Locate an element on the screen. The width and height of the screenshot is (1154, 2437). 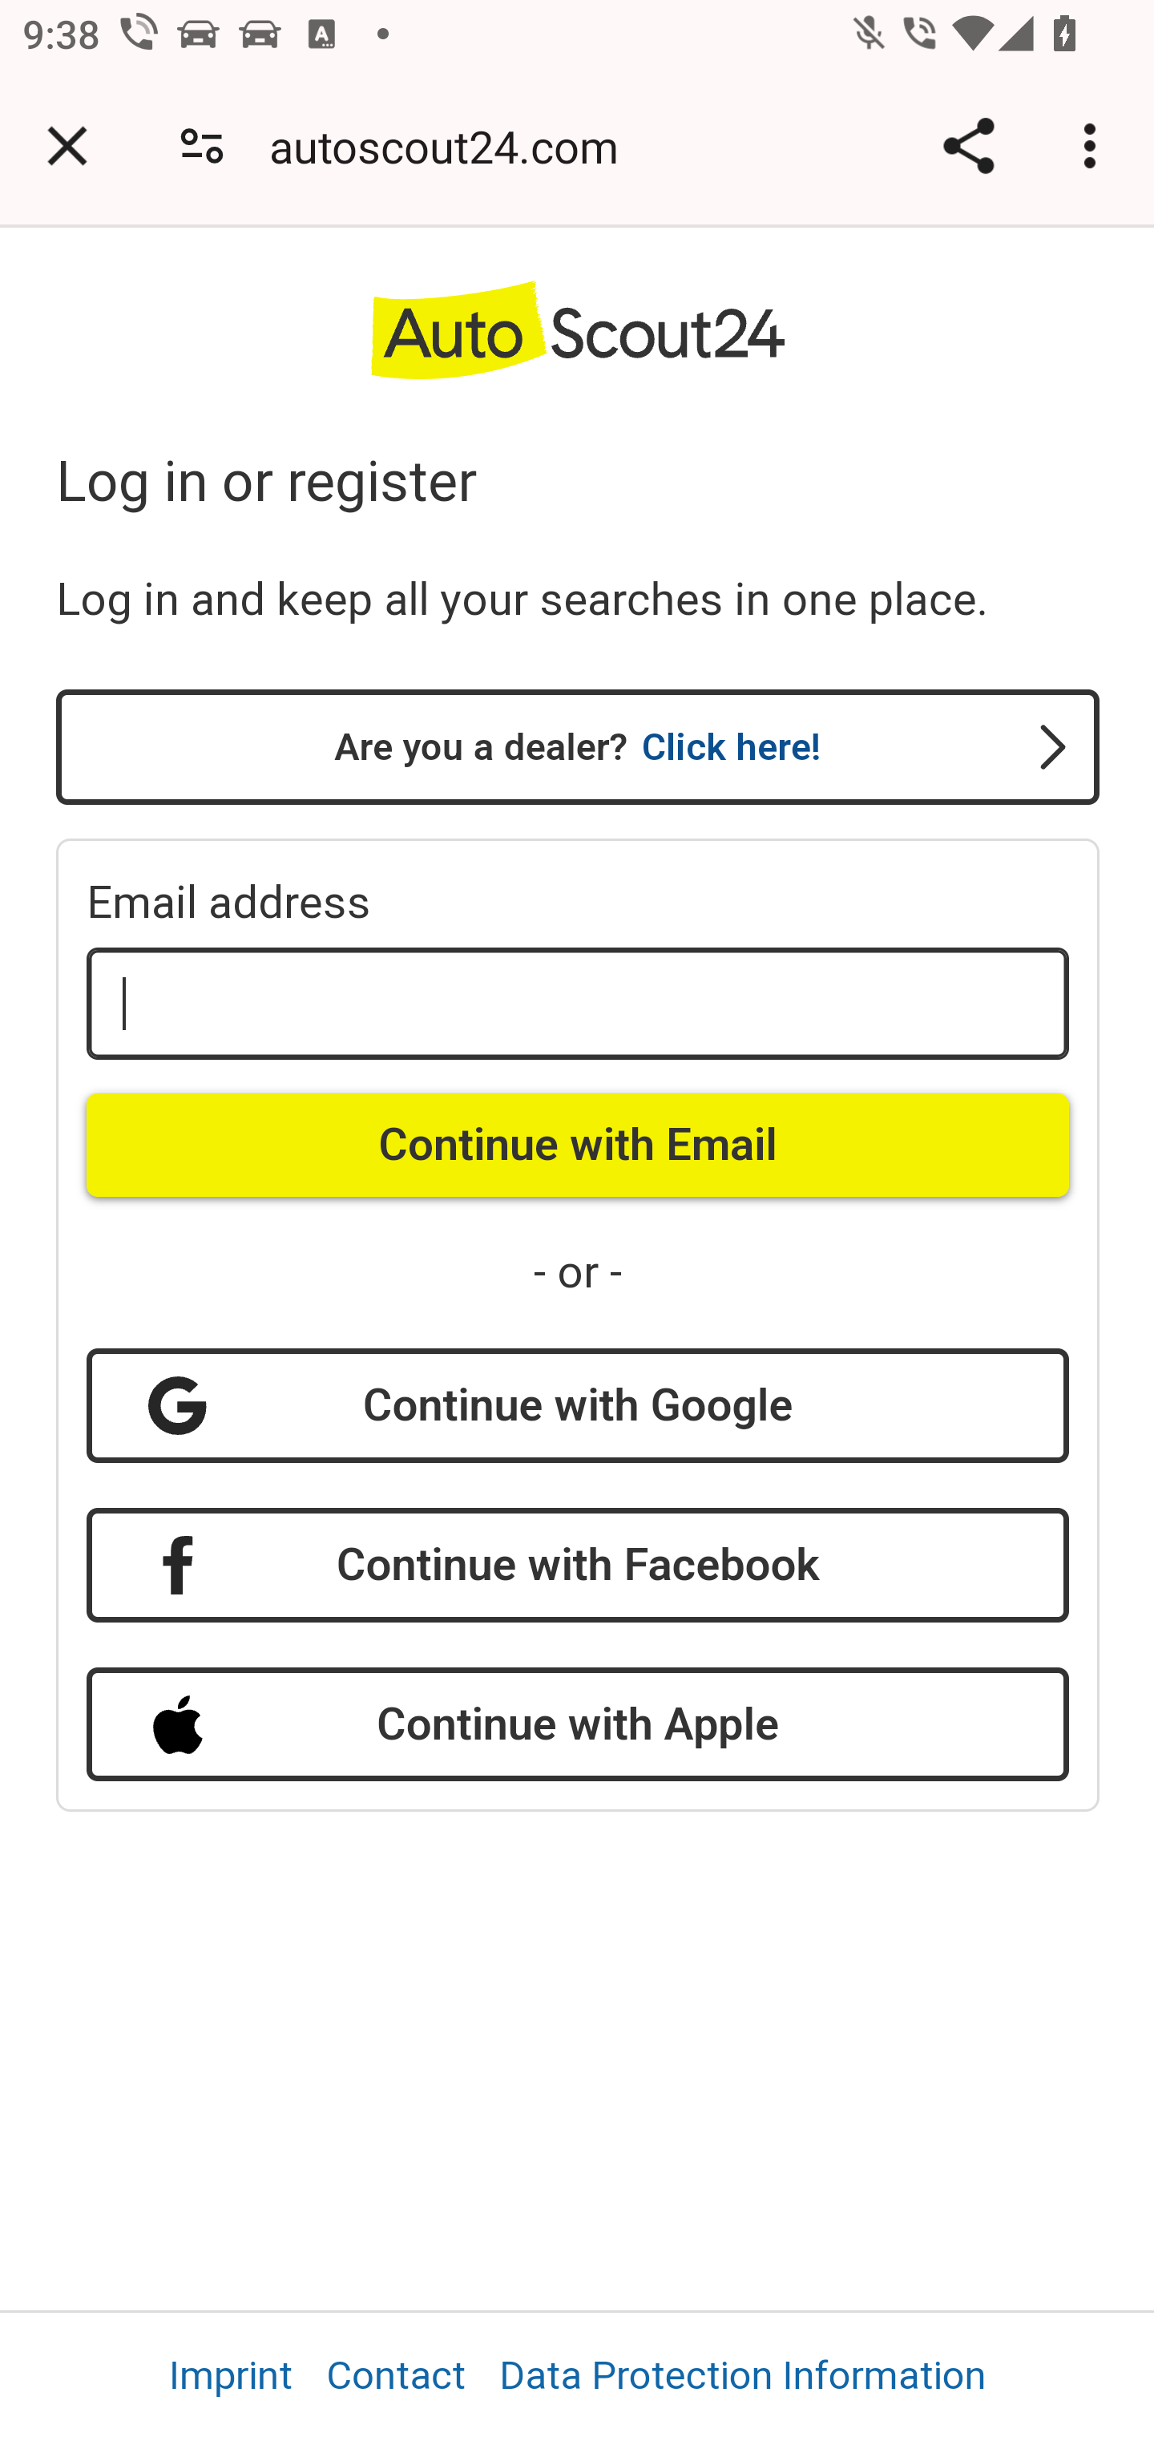
Continue with Email is located at coordinates (577, 1143).